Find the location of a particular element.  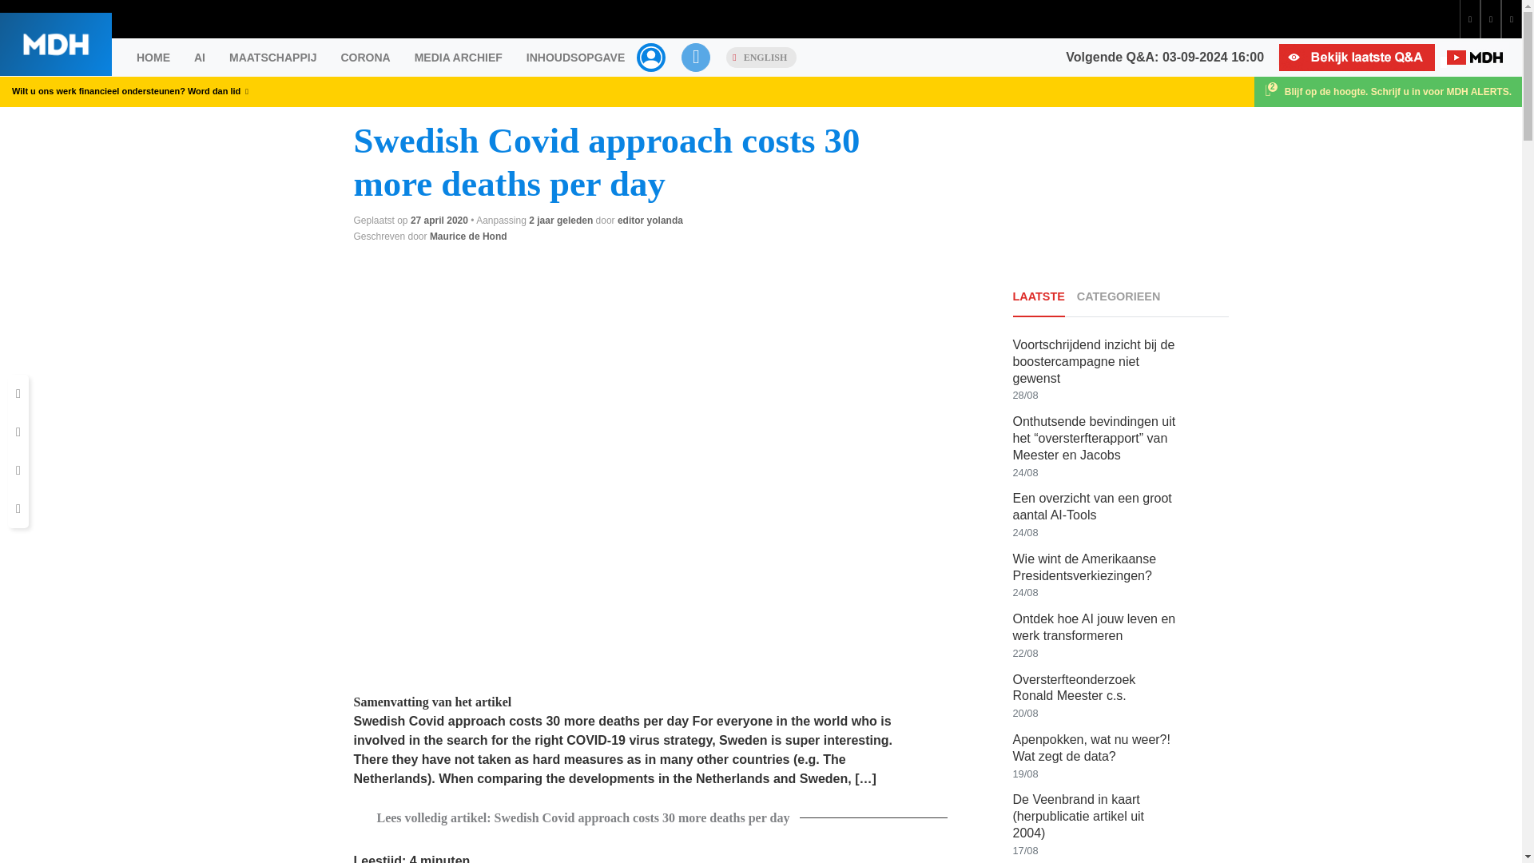

INHOUDSOPGAVE is located at coordinates (575, 58).